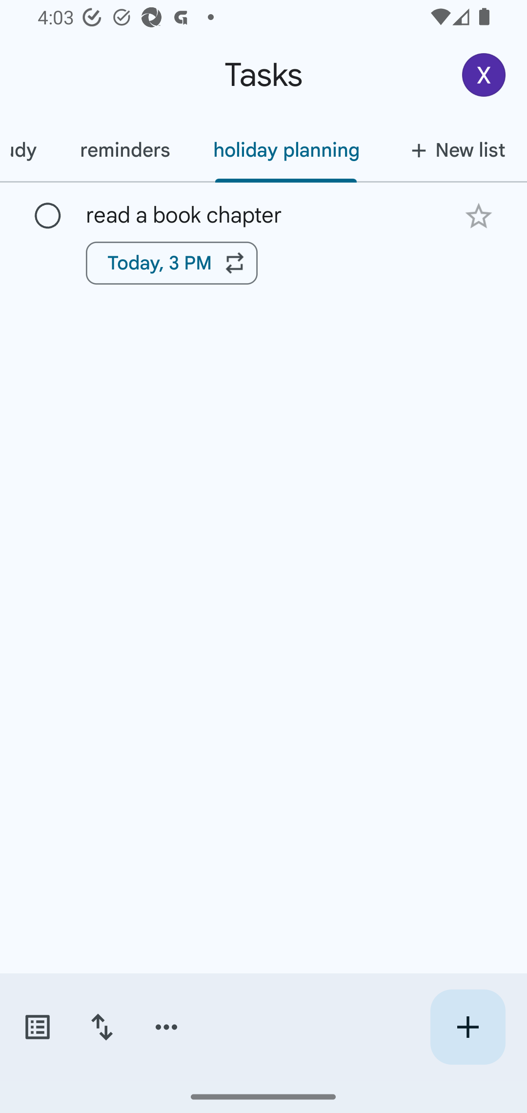 This screenshot has width=527, height=1113. I want to click on Change sort order, so click(101, 1027).